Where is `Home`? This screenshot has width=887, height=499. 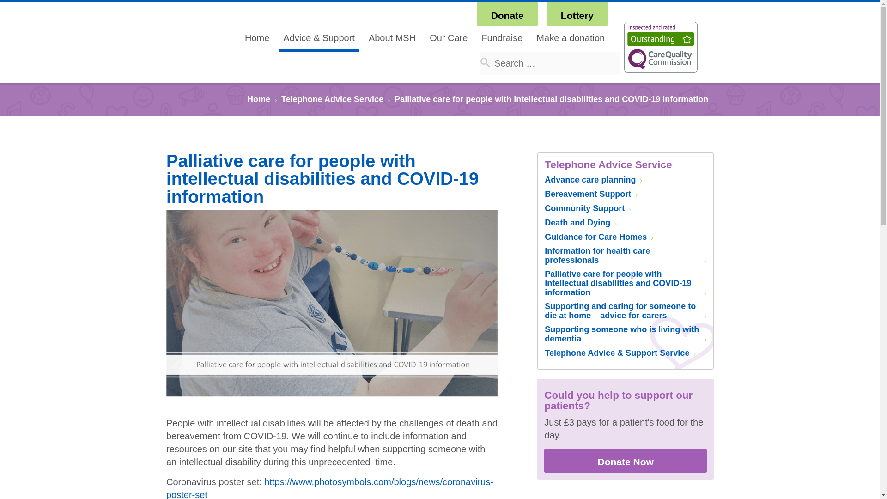
Home is located at coordinates (257, 38).